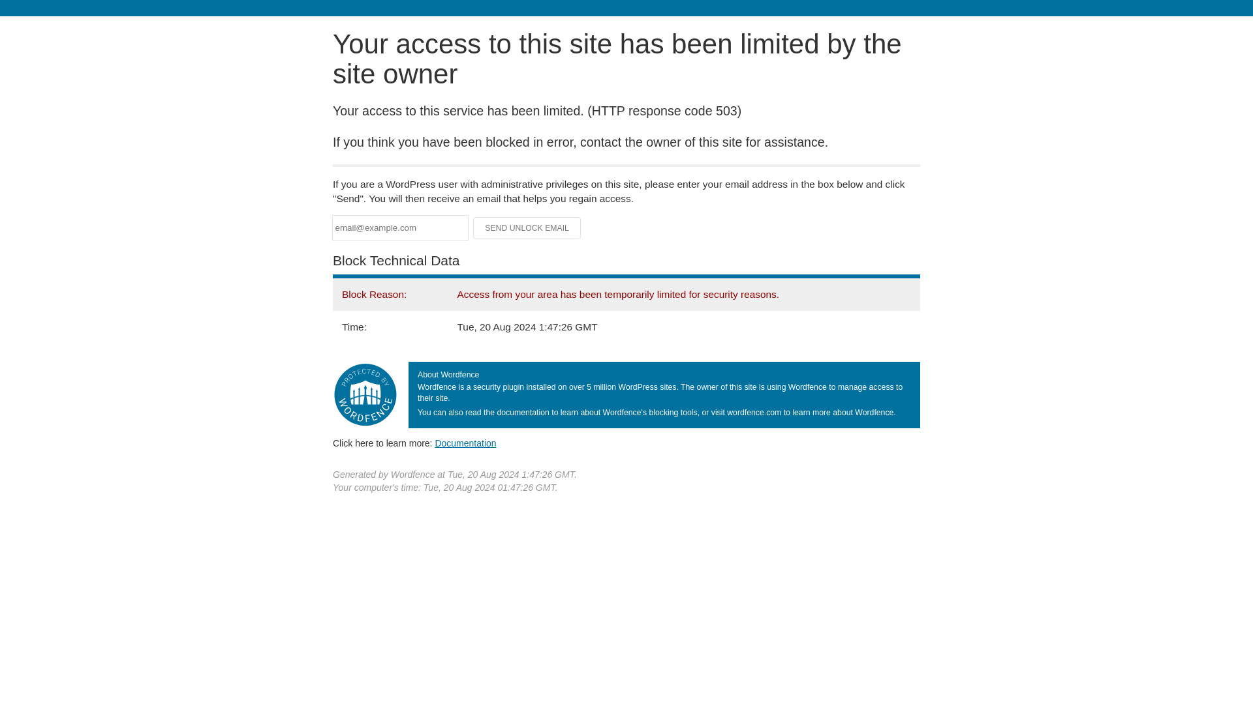  Describe the element at coordinates (527, 228) in the screenshot. I see `Send Unlock Email` at that location.